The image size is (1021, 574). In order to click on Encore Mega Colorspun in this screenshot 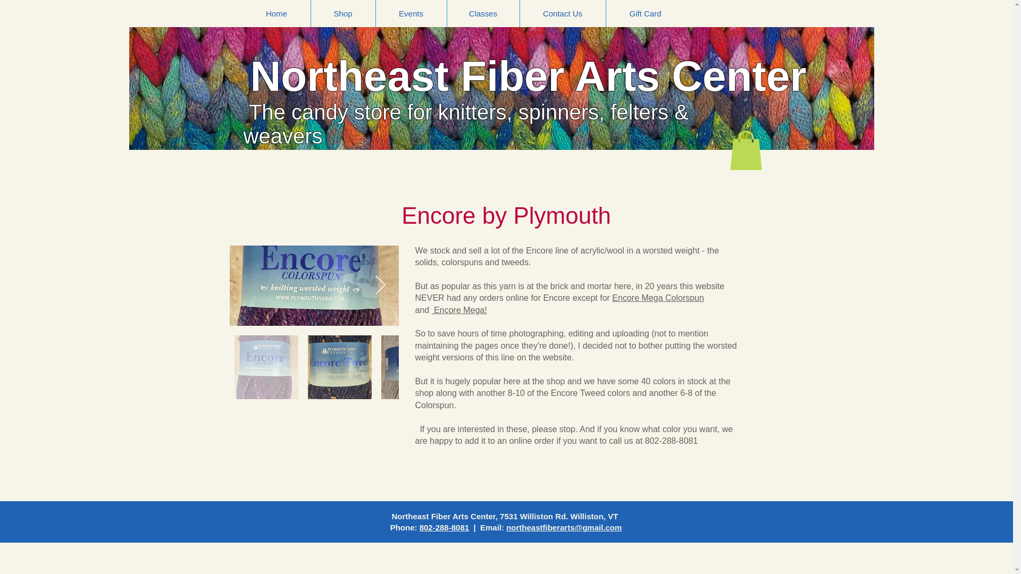, I will do `click(658, 298)`.